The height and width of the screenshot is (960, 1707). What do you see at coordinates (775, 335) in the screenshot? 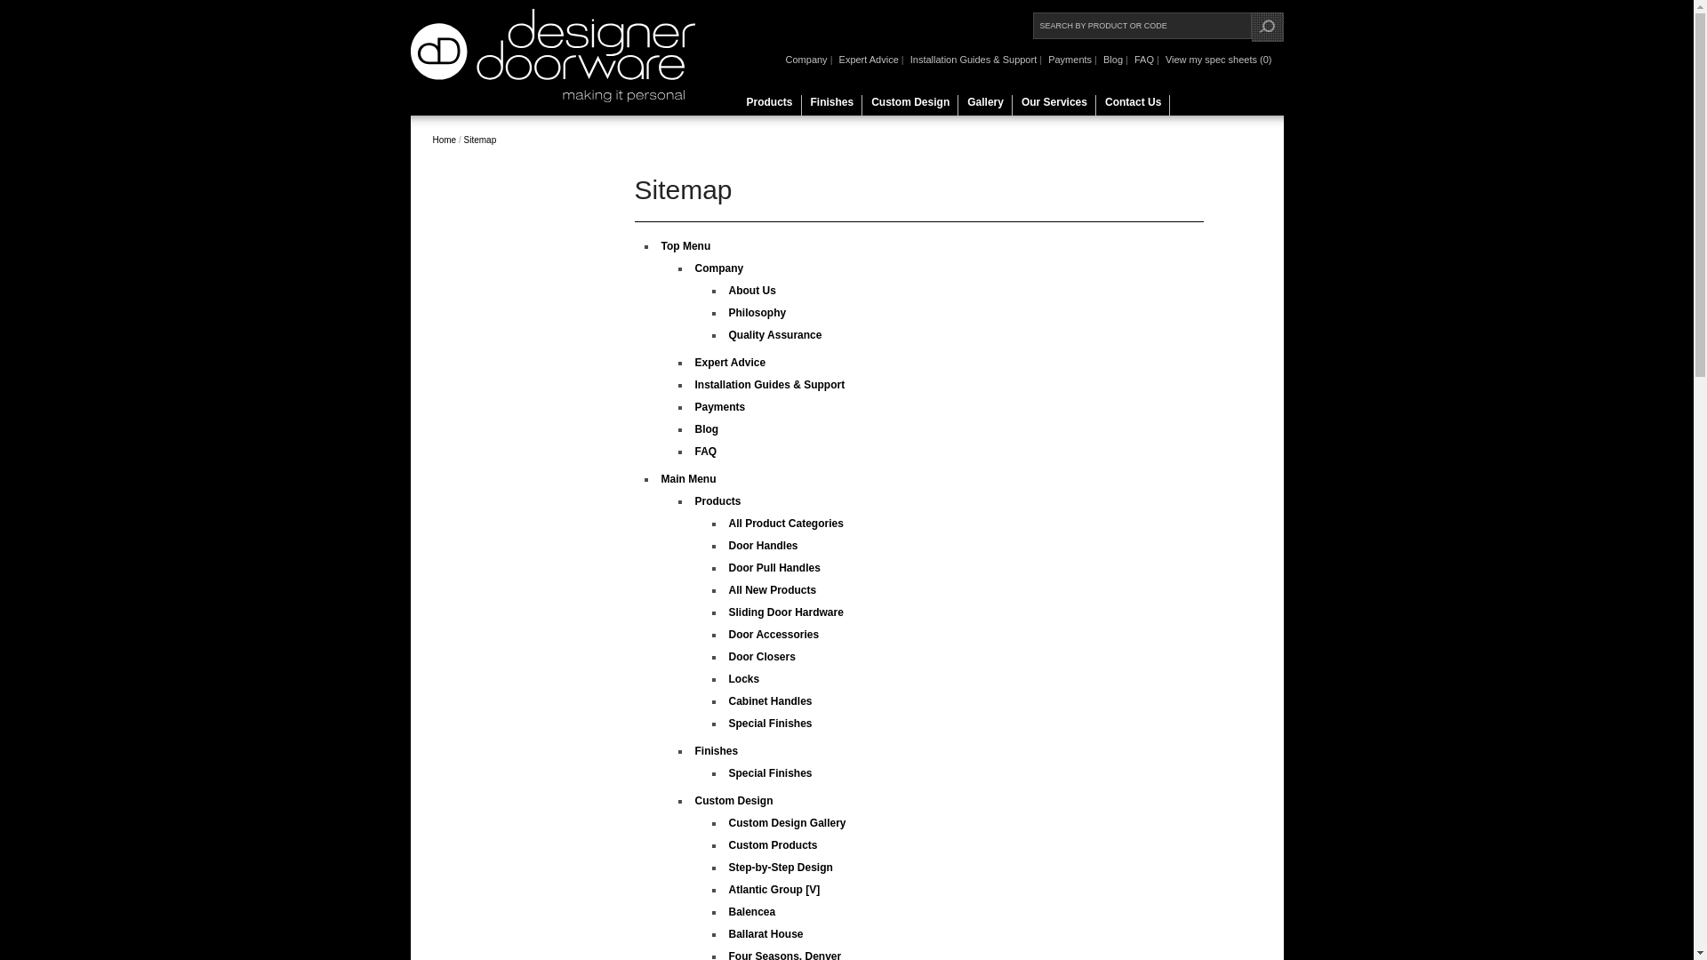
I see `Quality Assurance` at bounding box center [775, 335].